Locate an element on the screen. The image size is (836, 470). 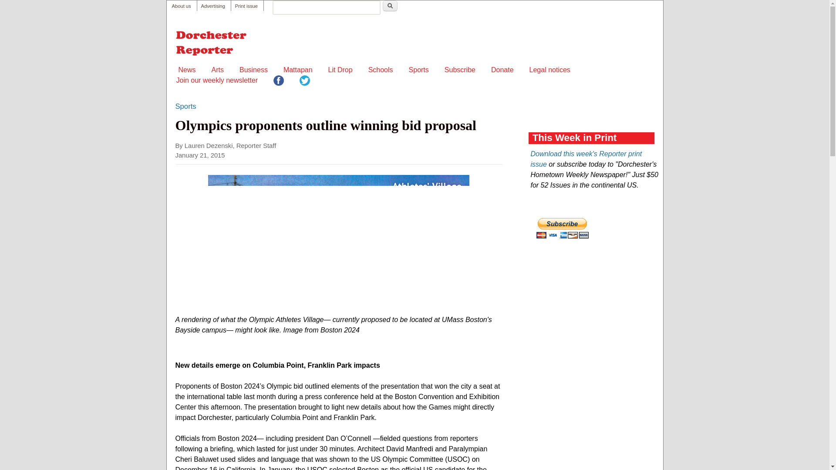
Download this week's Reporter print issue is located at coordinates (586, 158).